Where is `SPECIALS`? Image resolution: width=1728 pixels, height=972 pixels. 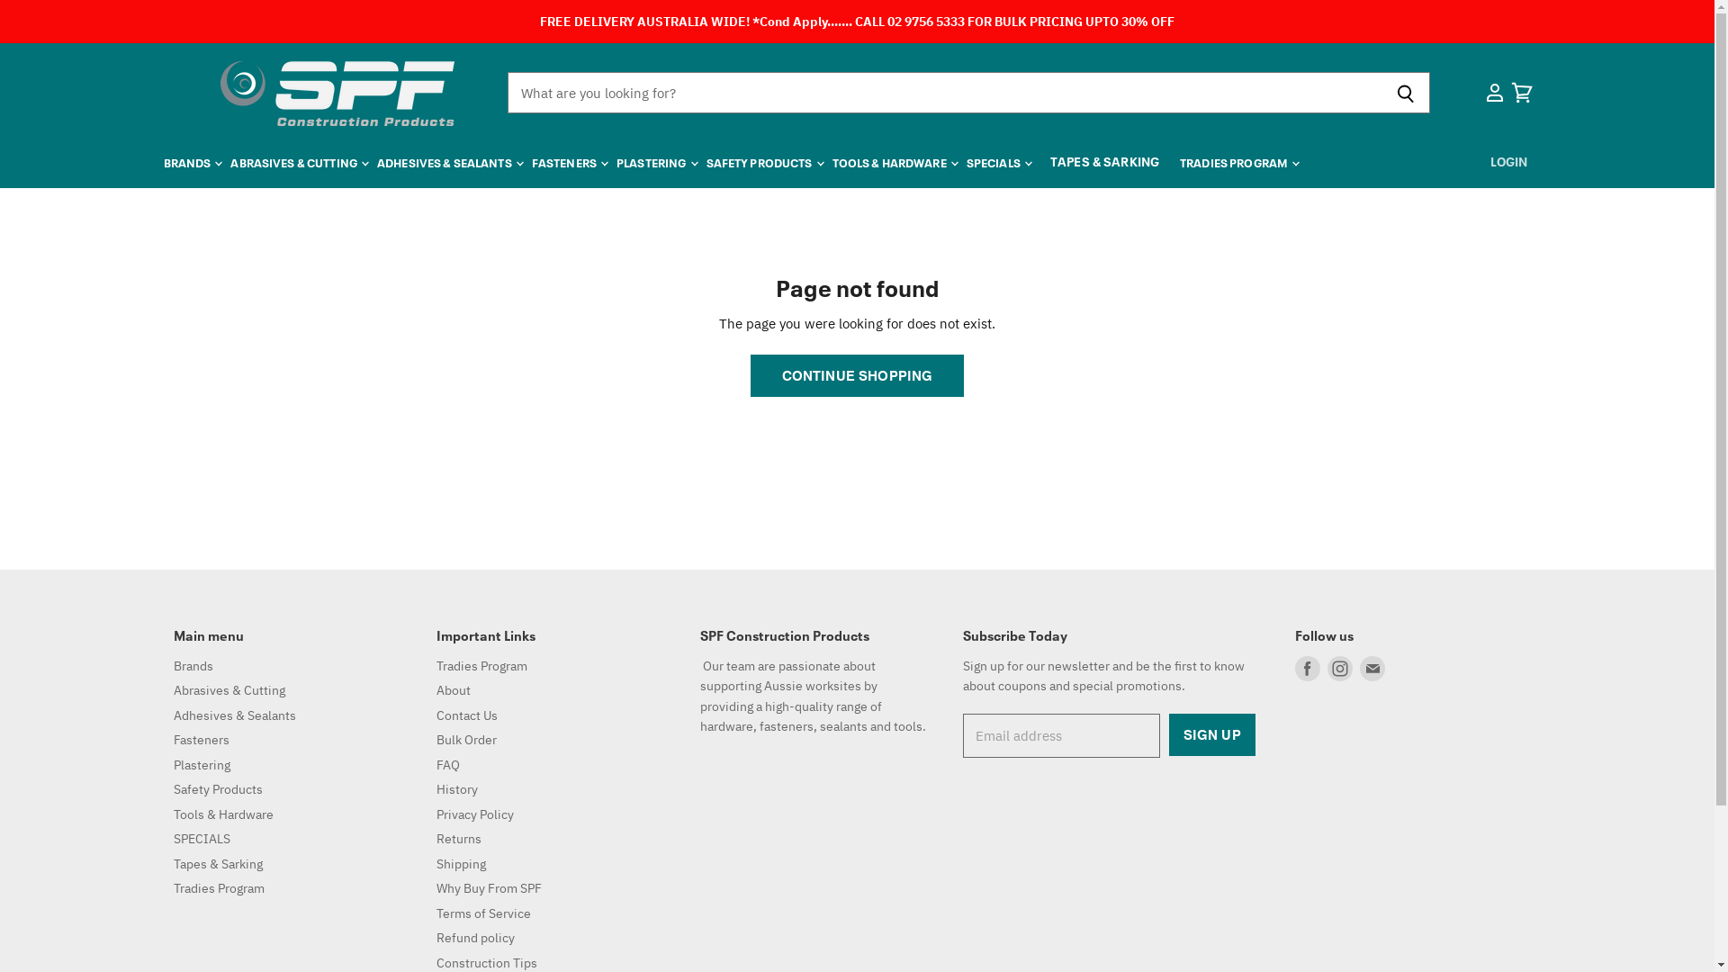 SPECIALS is located at coordinates (202, 839).